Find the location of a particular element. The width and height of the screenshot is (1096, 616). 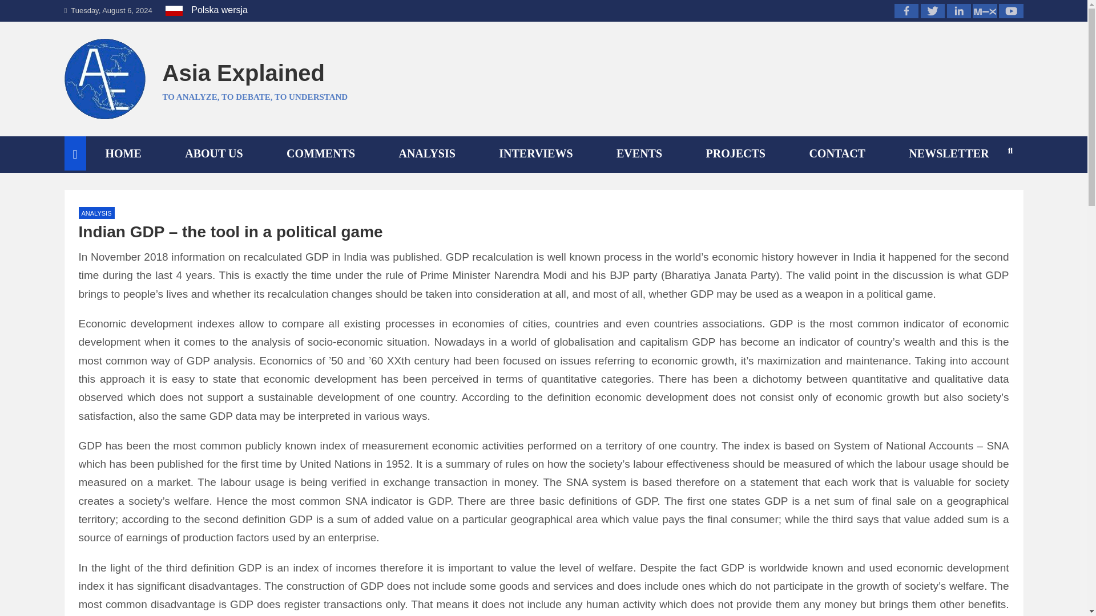

ANALYSIS is located at coordinates (426, 153).